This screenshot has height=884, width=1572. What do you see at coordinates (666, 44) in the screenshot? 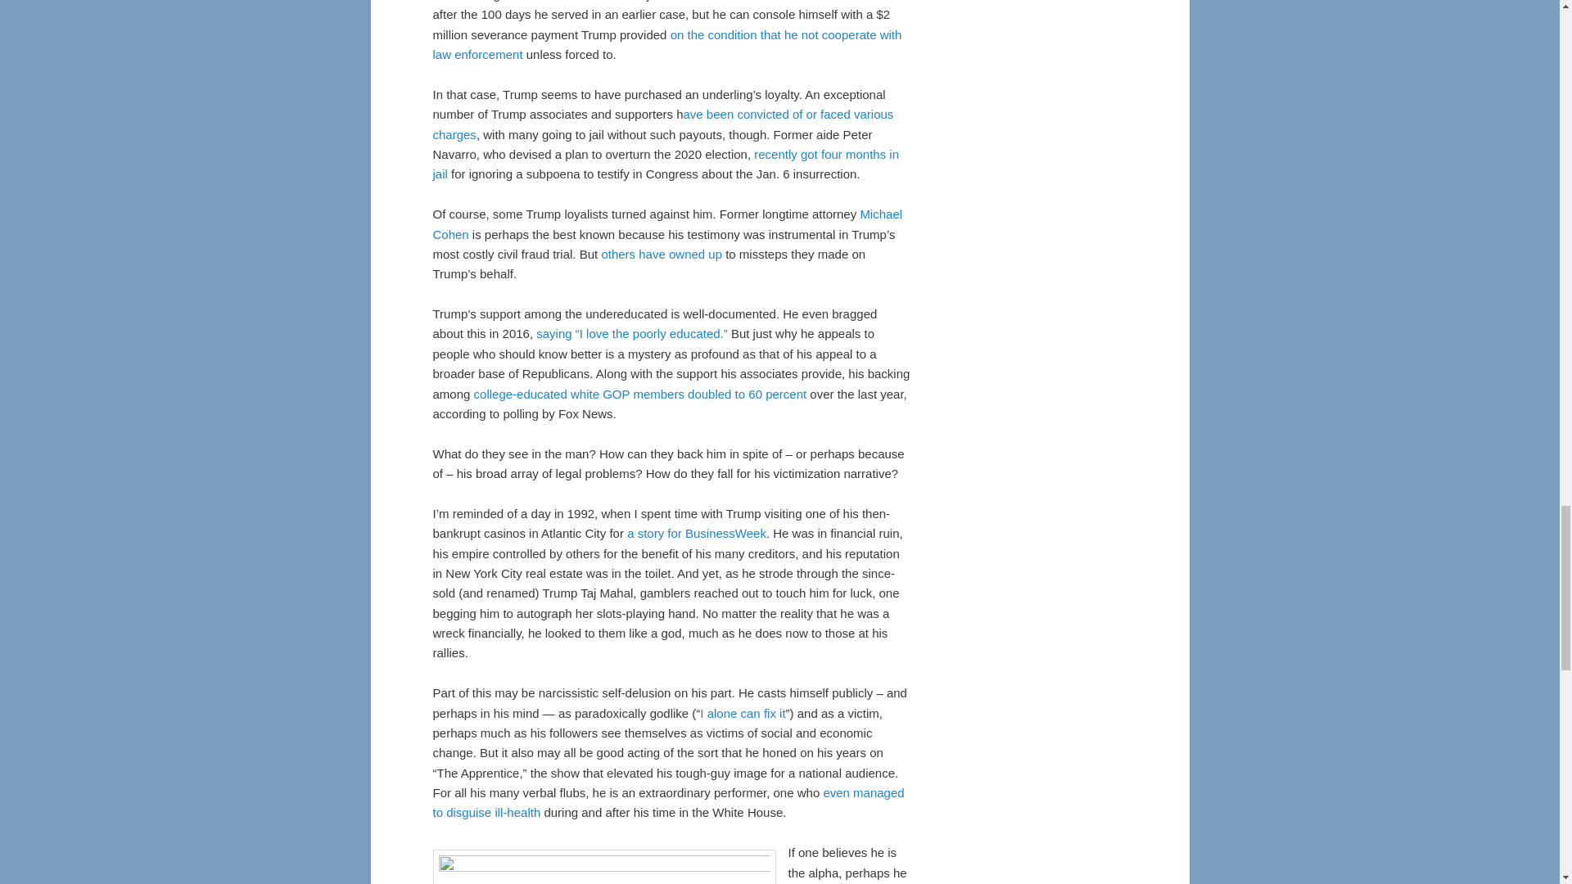
I see `on the condition that he not cooperate with law enforcement` at bounding box center [666, 44].